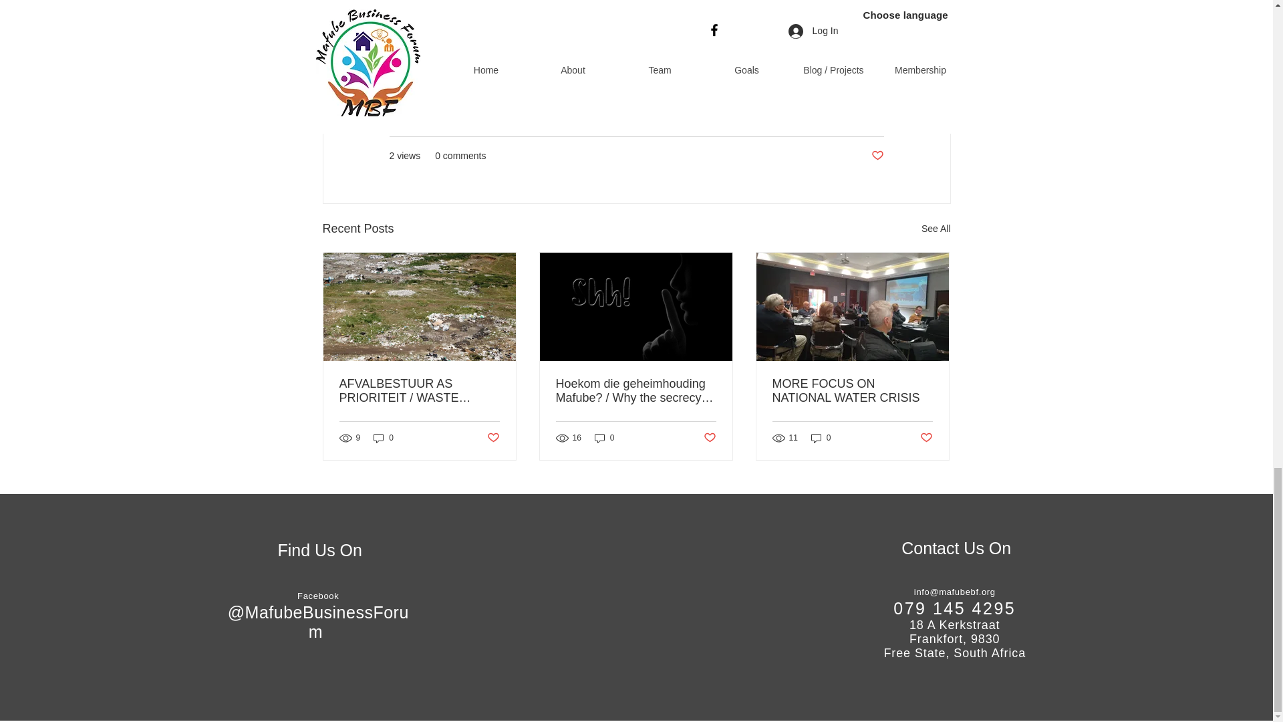 This screenshot has width=1283, height=722. I want to click on Post not marked as liked, so click(492, 438).